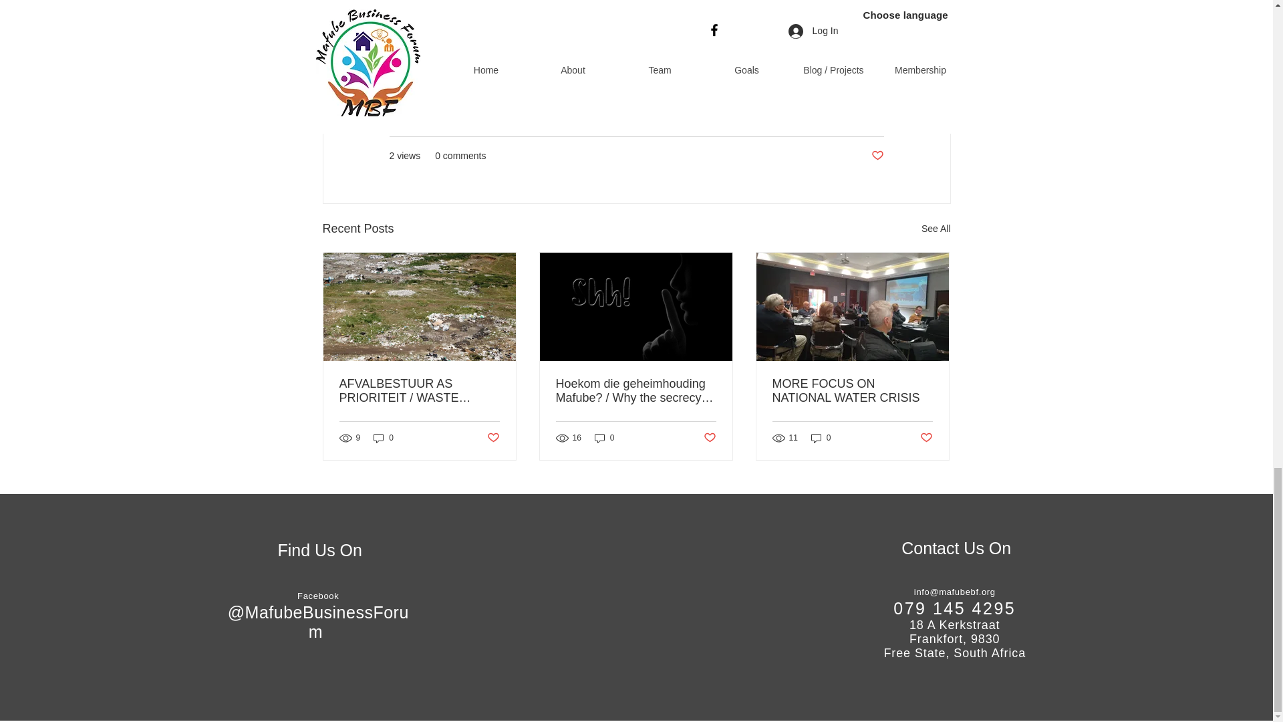 This screenshot has width=1283, height=722. I want to click on Post not marked as liked, so click(492, 438).